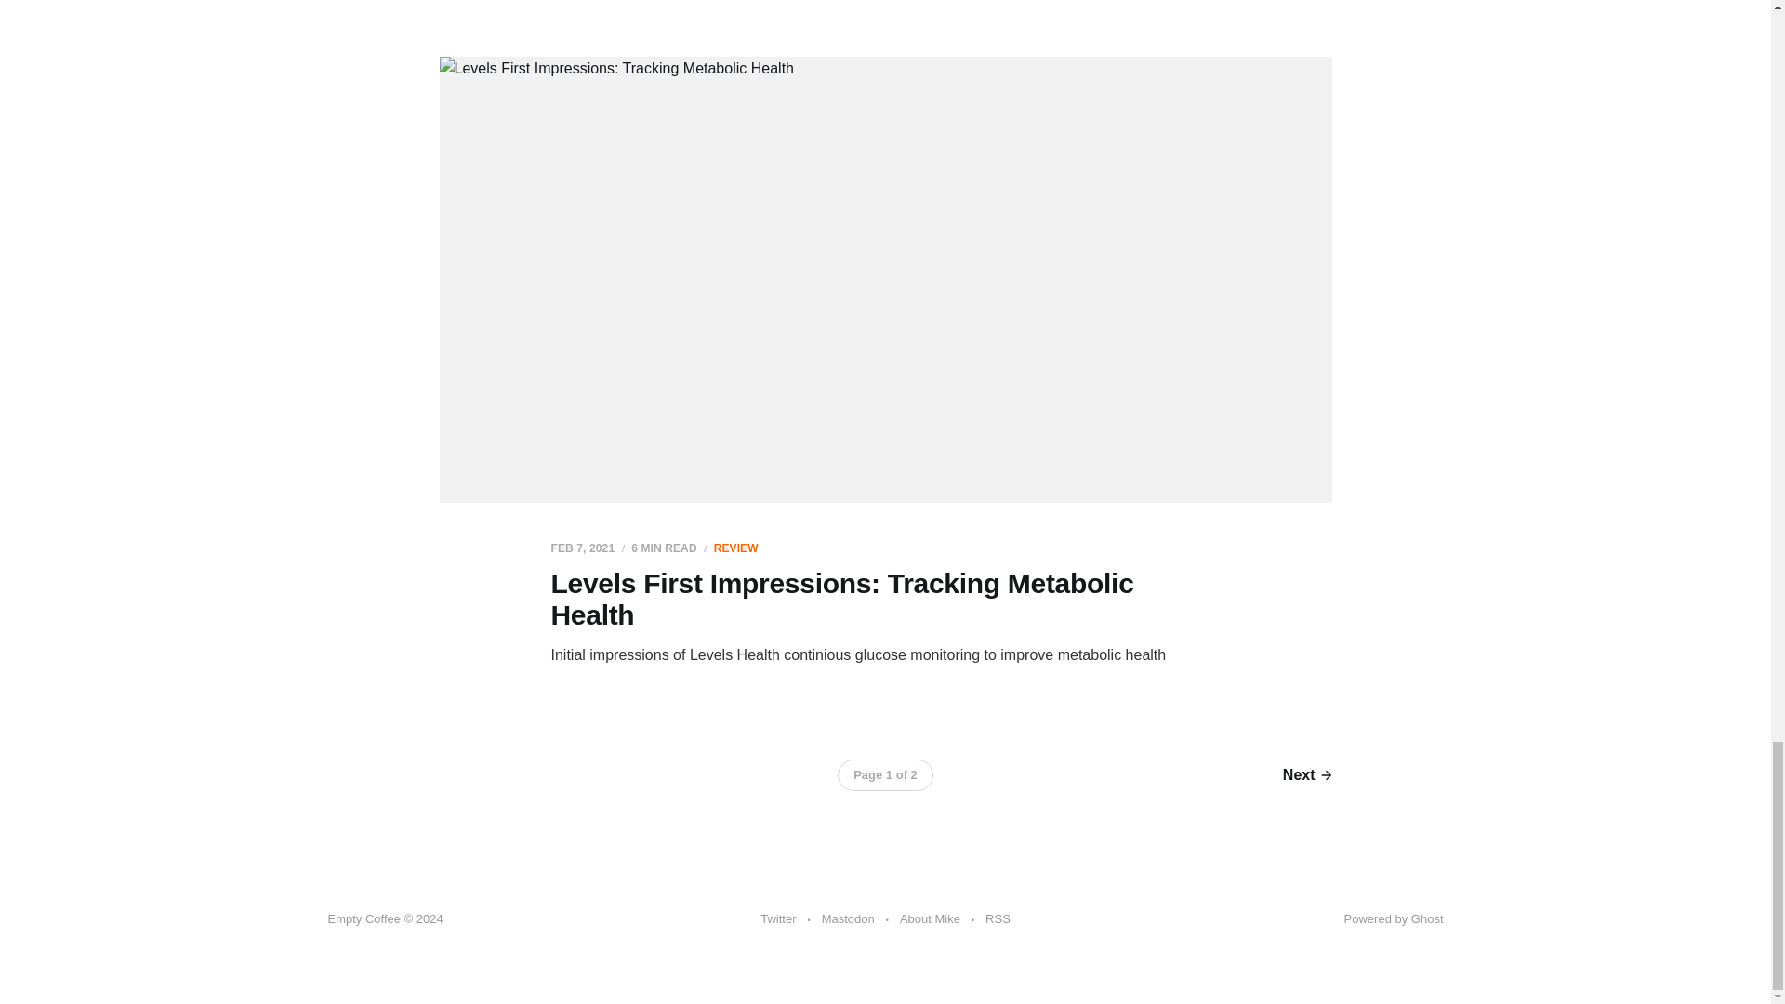 This screenshot has height=1004, width=1785. What do you see at coordinates (1307, 774) in the screenshot?
I see `Next` at bounding box center [1307, 774].